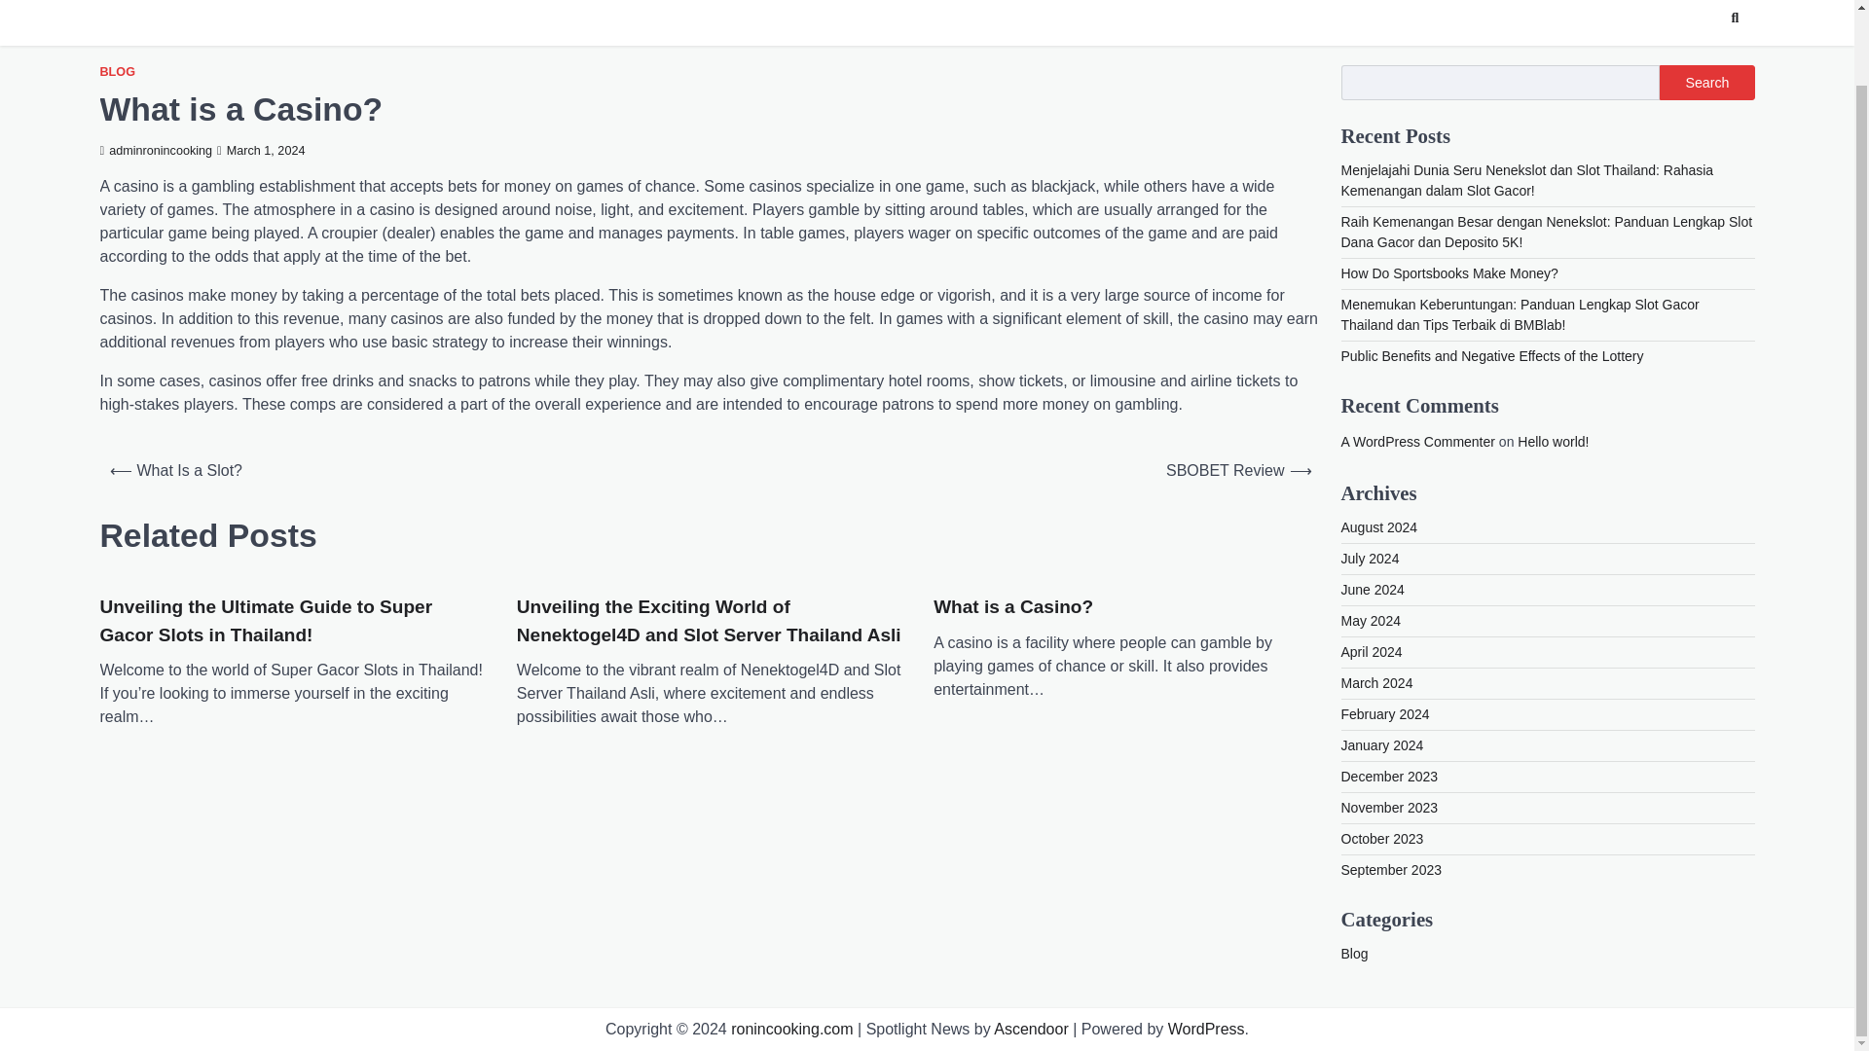 Image resolution: width=1869 pixels, height=1051 pixels. What do you see at coordinates (1206, 1028) in the screenshot?
I see `WordPress` at bounding box center [1206, 1028].